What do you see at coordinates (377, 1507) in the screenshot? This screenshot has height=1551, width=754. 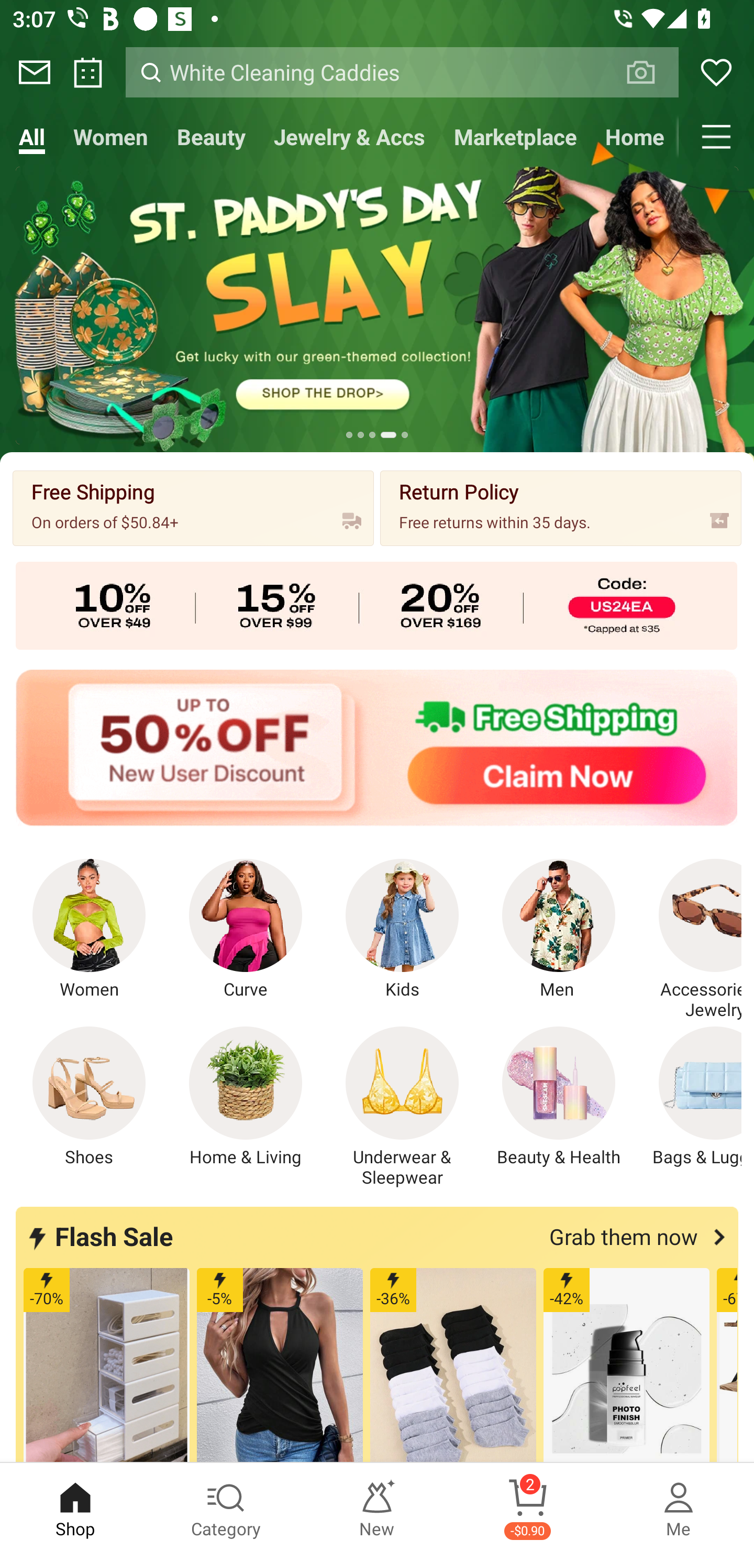 I see `New` at bounding box center [377, 1507].